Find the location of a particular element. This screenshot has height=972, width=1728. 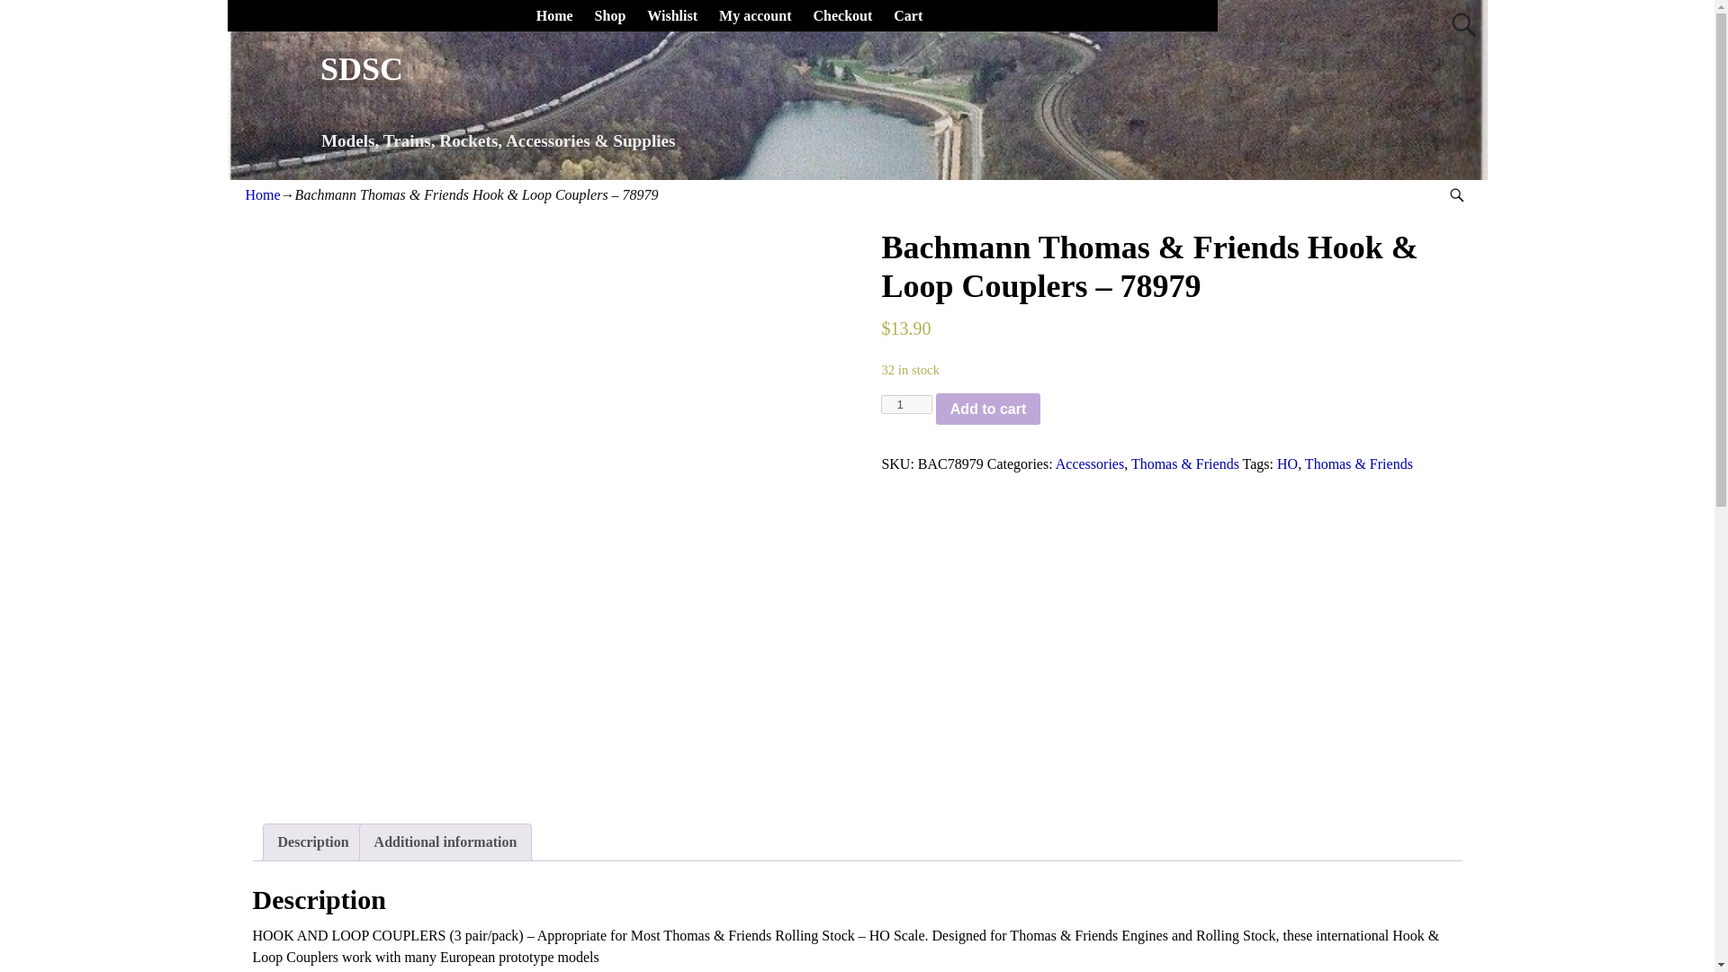

My account is located at coordinates (754, 15).